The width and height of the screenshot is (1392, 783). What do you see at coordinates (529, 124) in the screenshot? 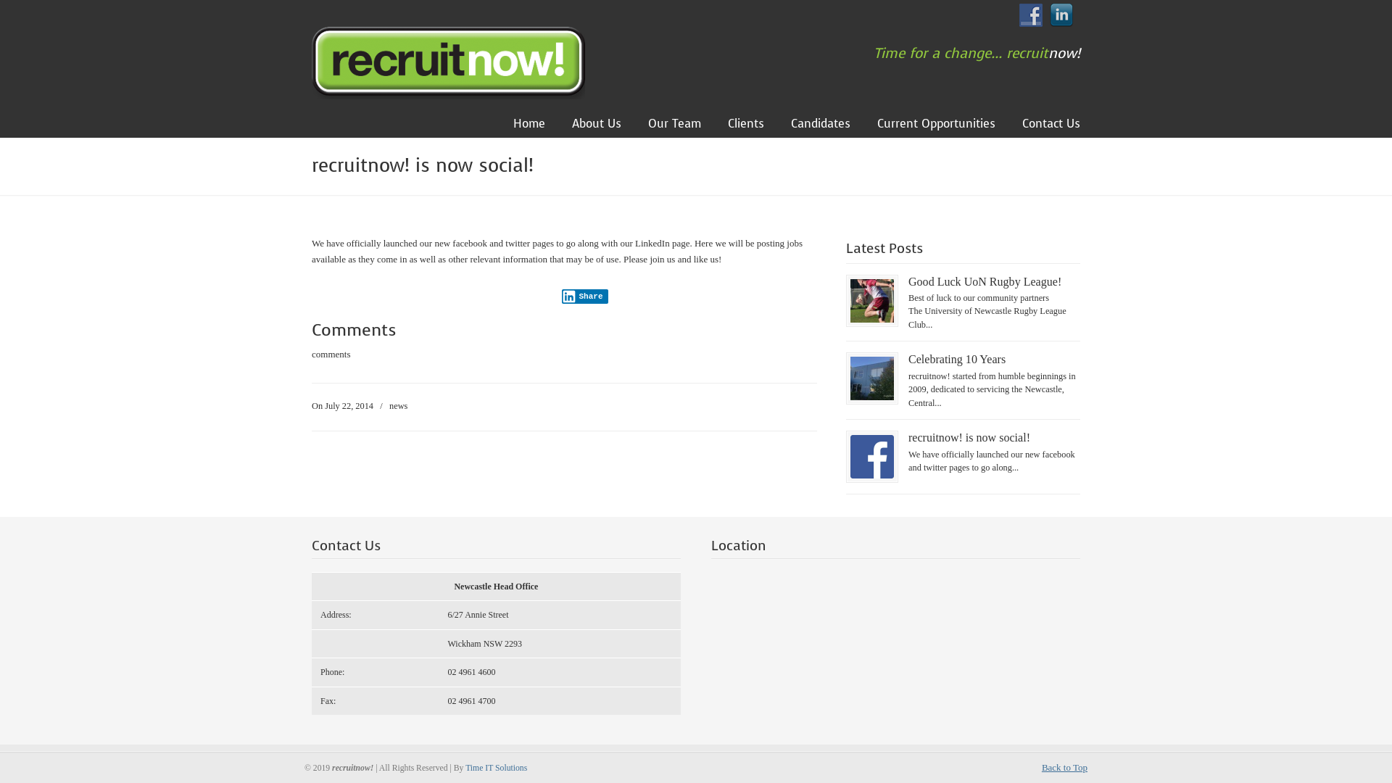
I see `Home` at bounding box center [529, 124].